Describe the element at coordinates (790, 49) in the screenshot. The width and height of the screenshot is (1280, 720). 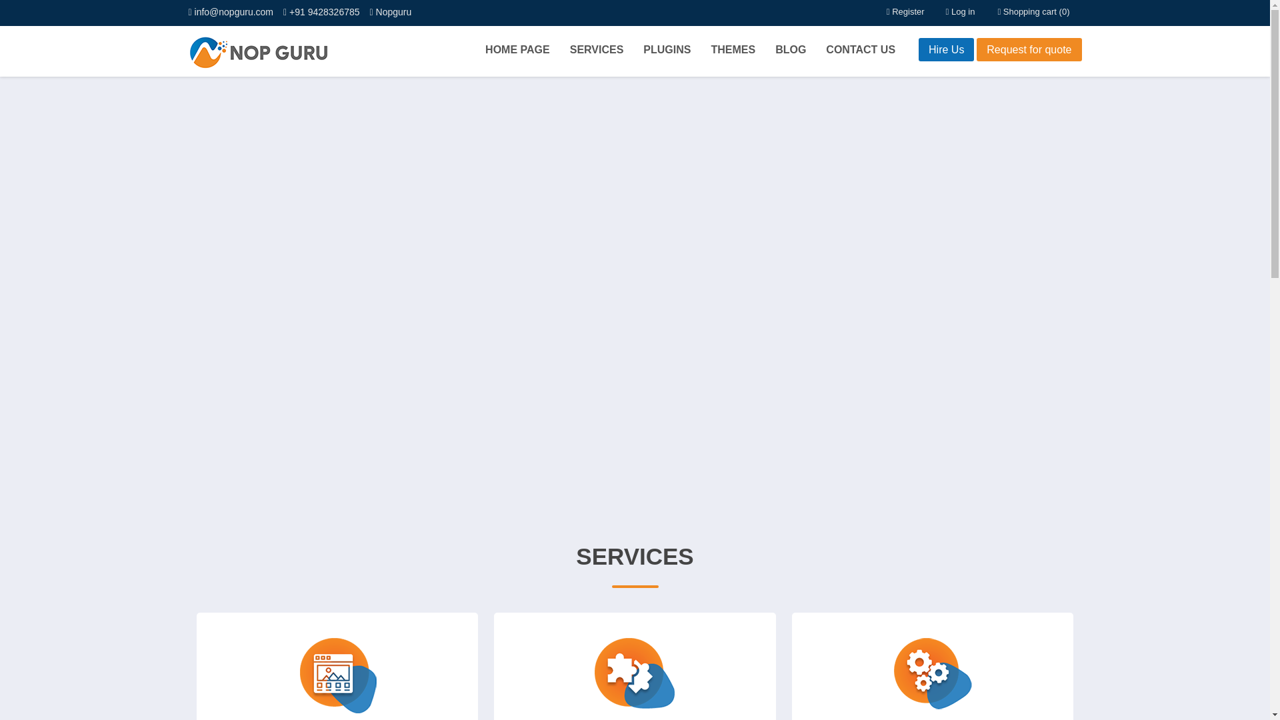
I see `BLOG` at that location.